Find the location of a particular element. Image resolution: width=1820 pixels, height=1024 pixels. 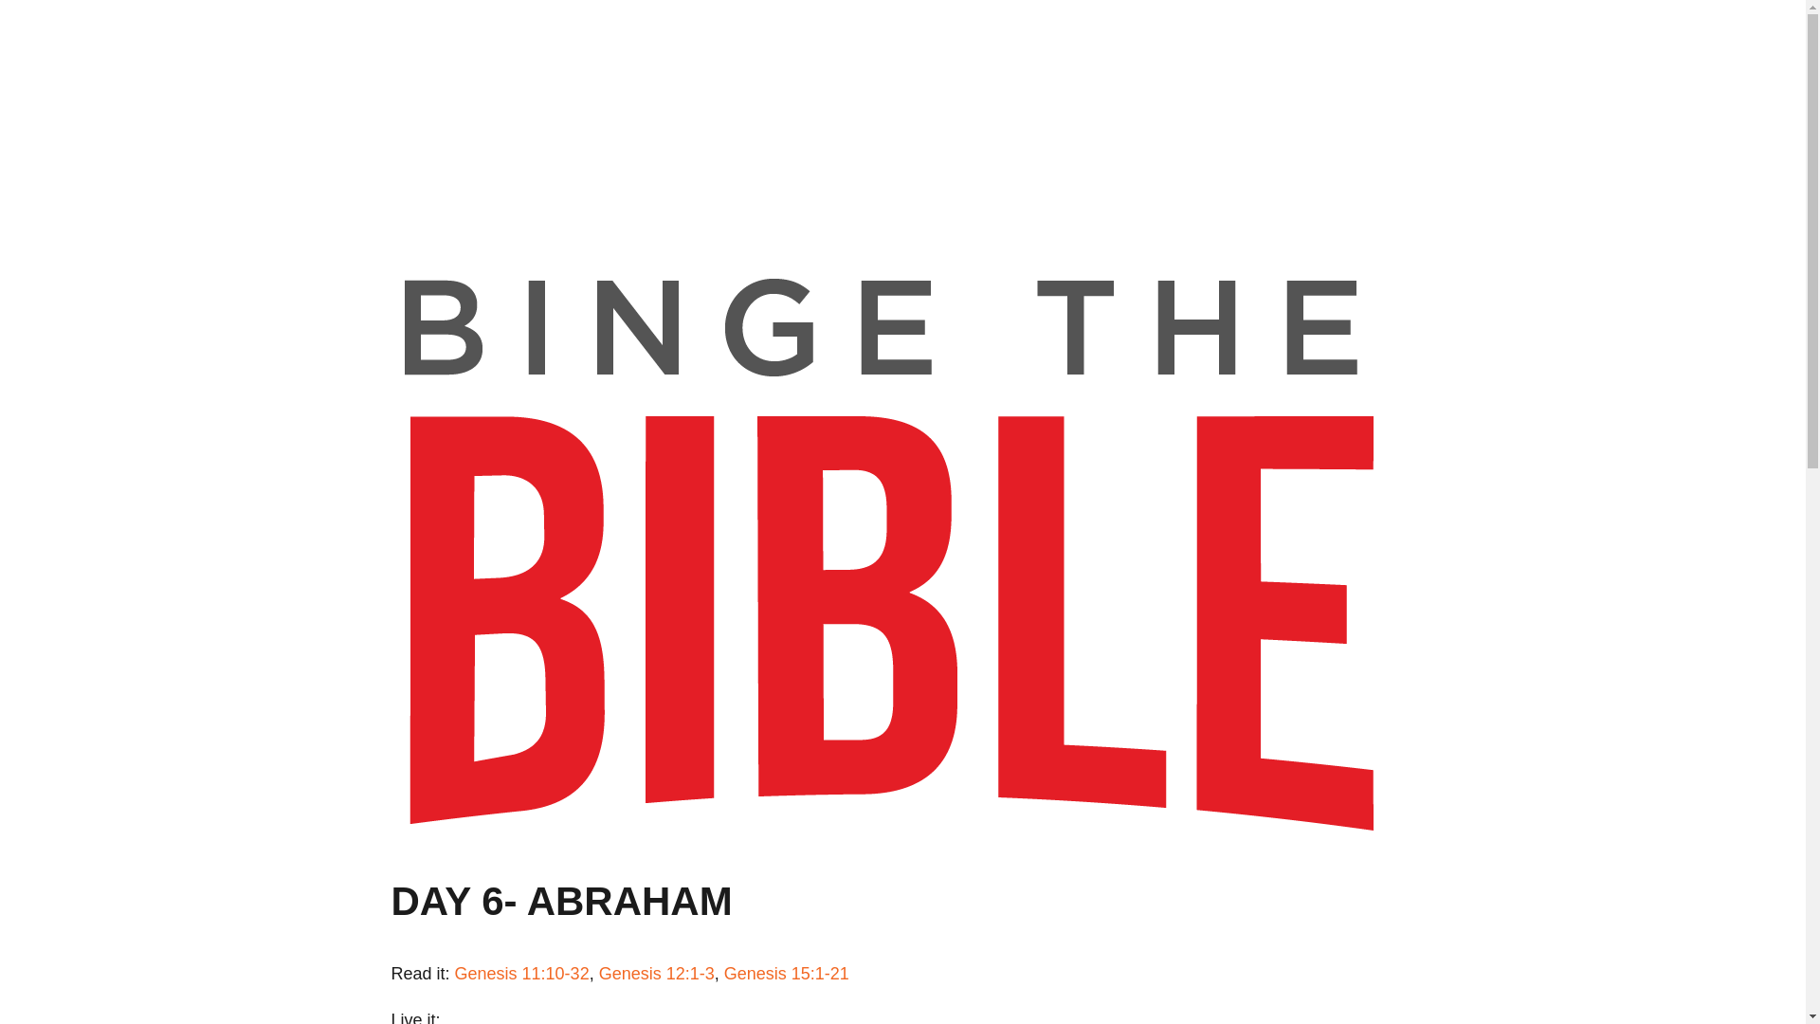

Genesis 15:1-21 is located at coordinates (787, 973).